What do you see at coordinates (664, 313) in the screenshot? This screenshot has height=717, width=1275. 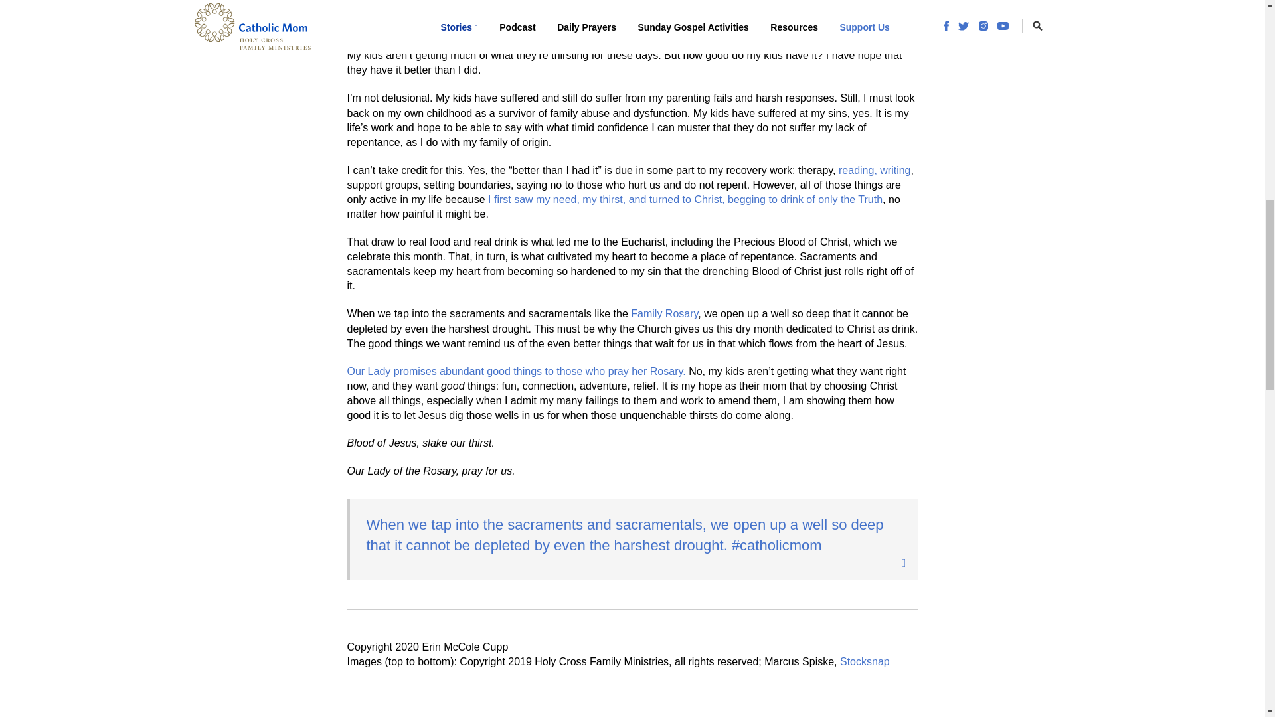 I see `Family Rosary` at bounding box center [664, 313].